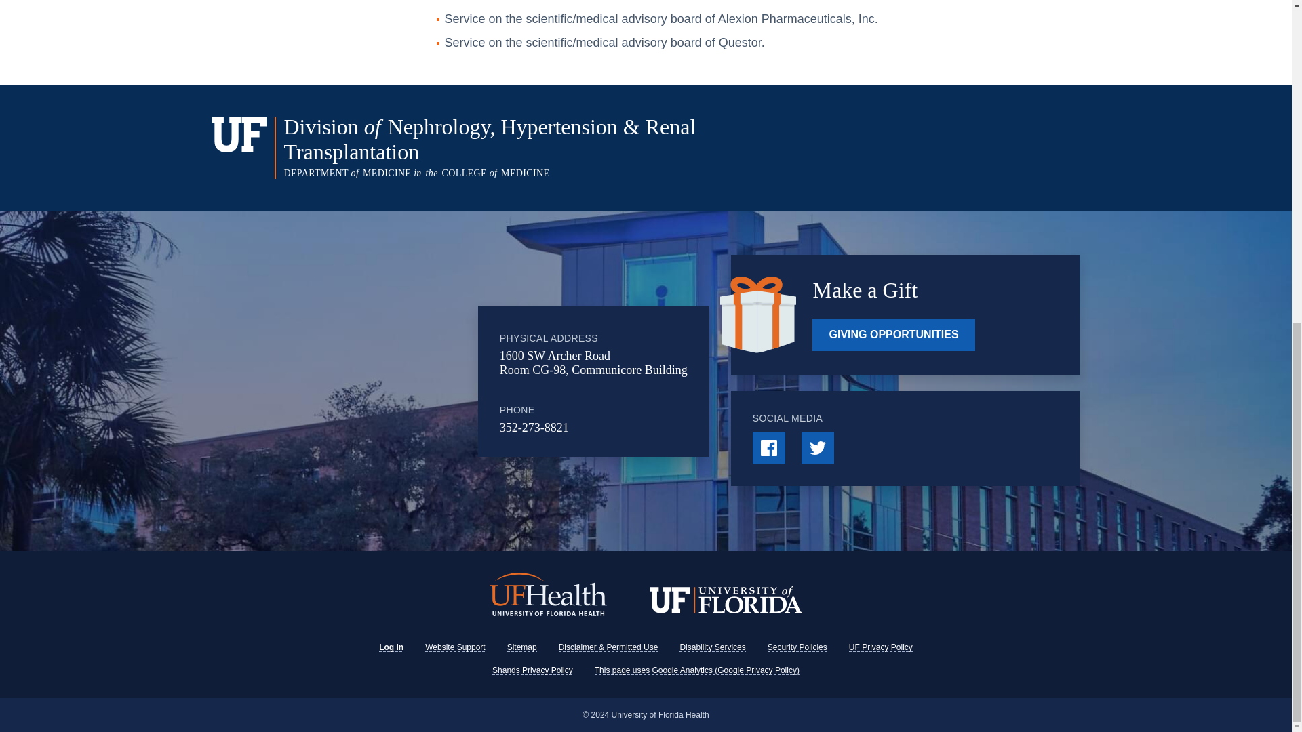  Describe the element at coordinates (880, 647) in the screenshot. I see `UF Privacy Policy` at that location.